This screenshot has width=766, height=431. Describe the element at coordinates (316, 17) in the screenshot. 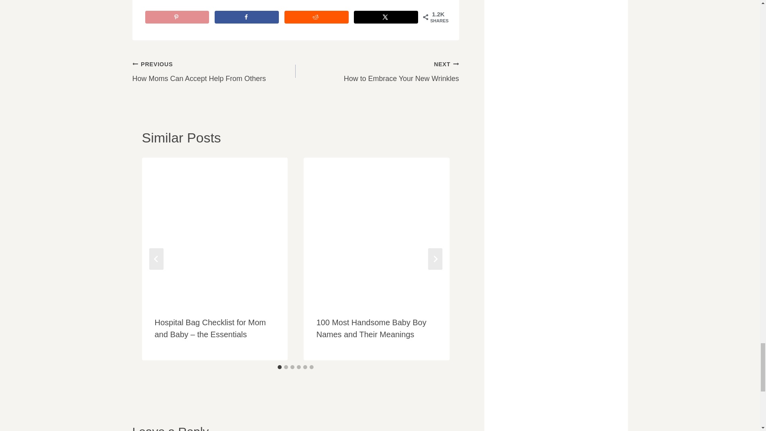

I see `Share on Reddit` at that location.